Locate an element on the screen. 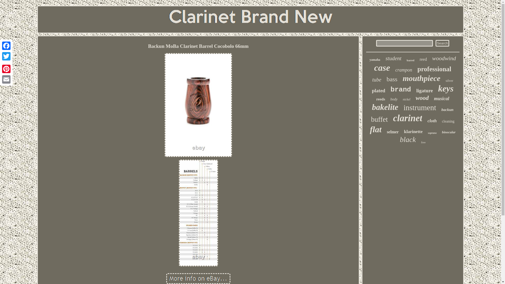 The height and width of the screenshot is (284, 505). crampon is located at coordinates (403, 70).